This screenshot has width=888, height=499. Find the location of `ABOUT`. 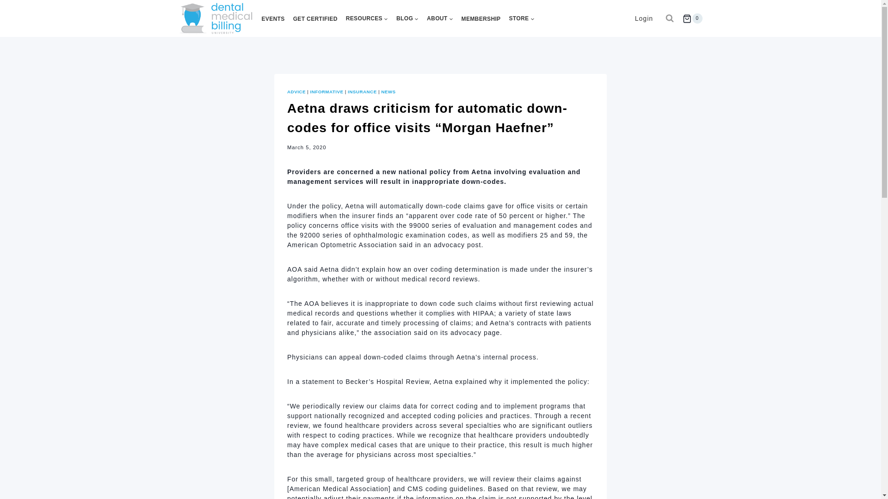

ABOUT is located at coordinates (439, 18).